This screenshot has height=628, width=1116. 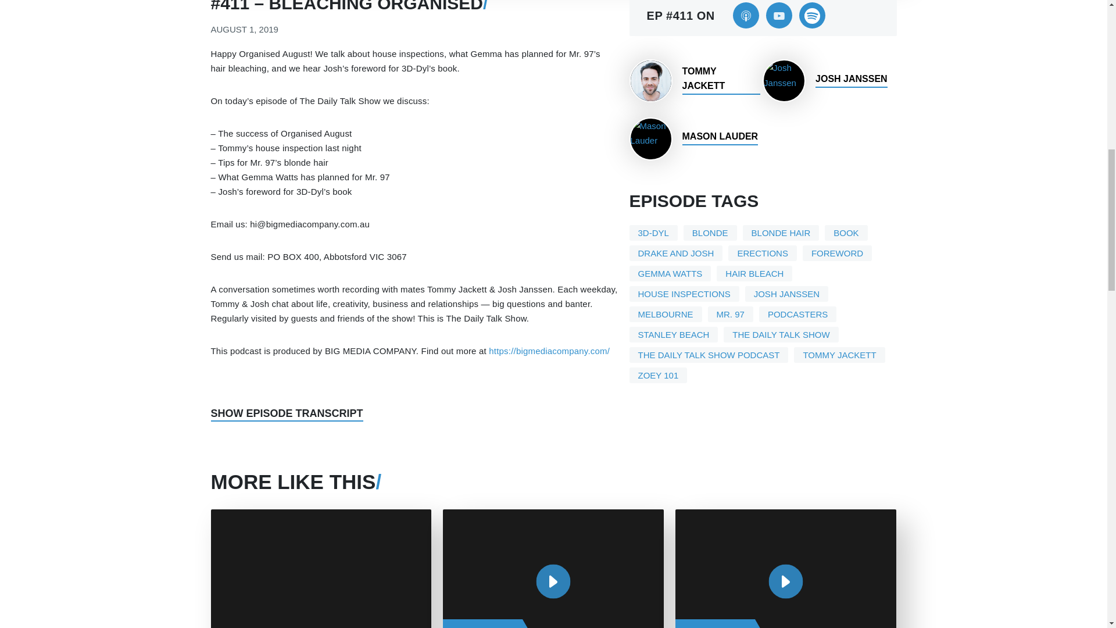 I want to click on ERECTIONS, so click(x=763, y=254).